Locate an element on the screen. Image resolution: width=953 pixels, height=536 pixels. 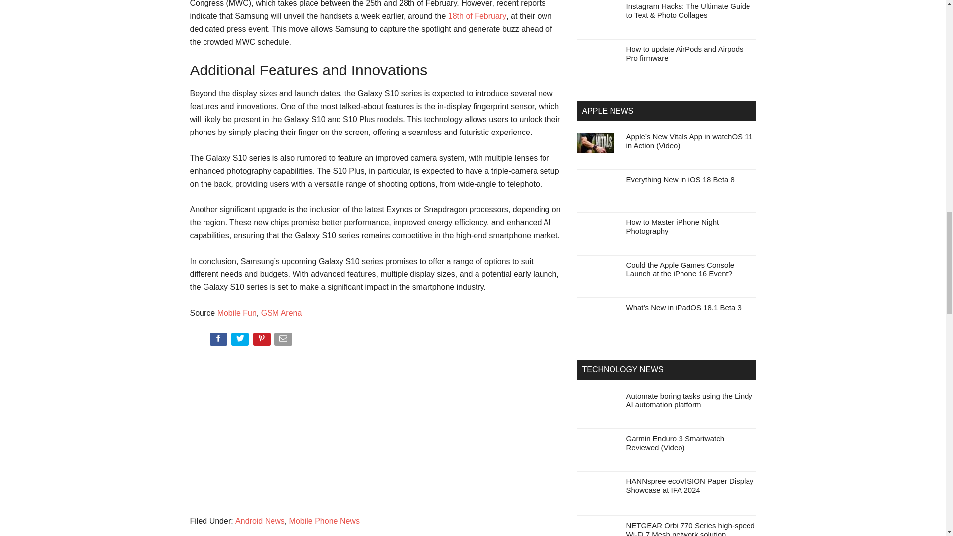
Mobile Phone News is located at coordinates (325, 521).